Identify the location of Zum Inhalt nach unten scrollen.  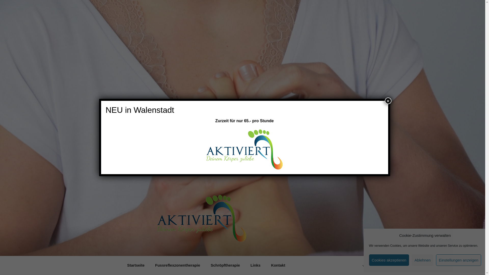
(364, 265).